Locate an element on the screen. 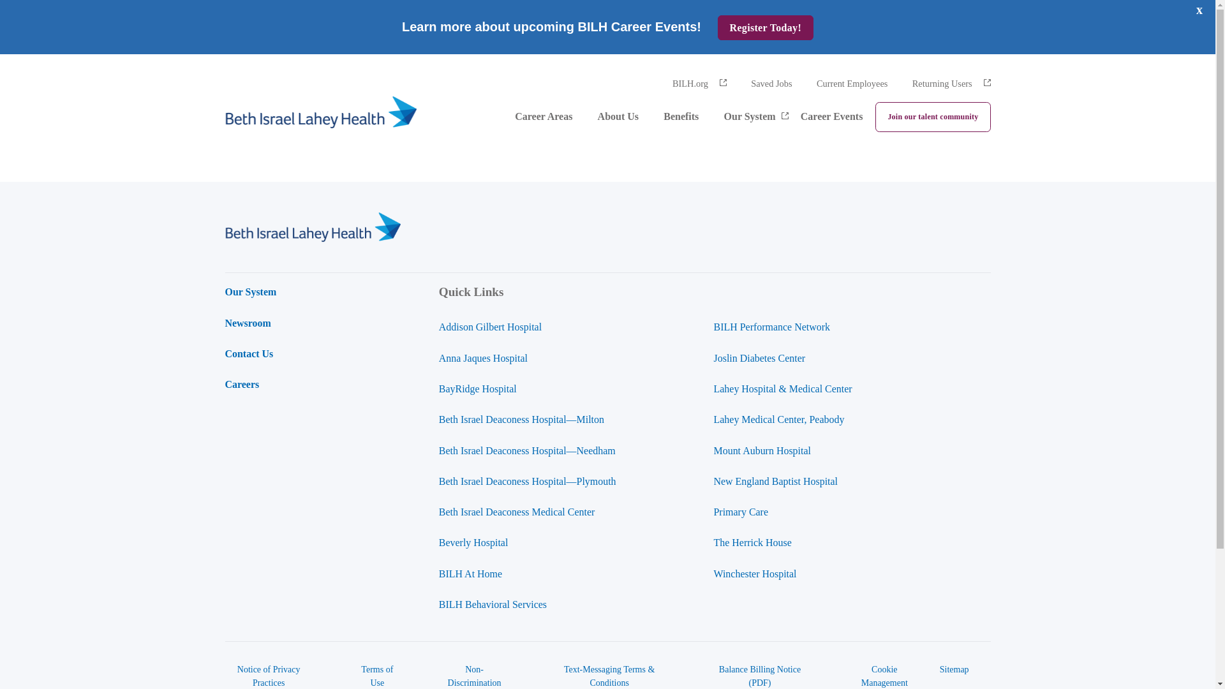  About Us is located at coordinates (618, 119).